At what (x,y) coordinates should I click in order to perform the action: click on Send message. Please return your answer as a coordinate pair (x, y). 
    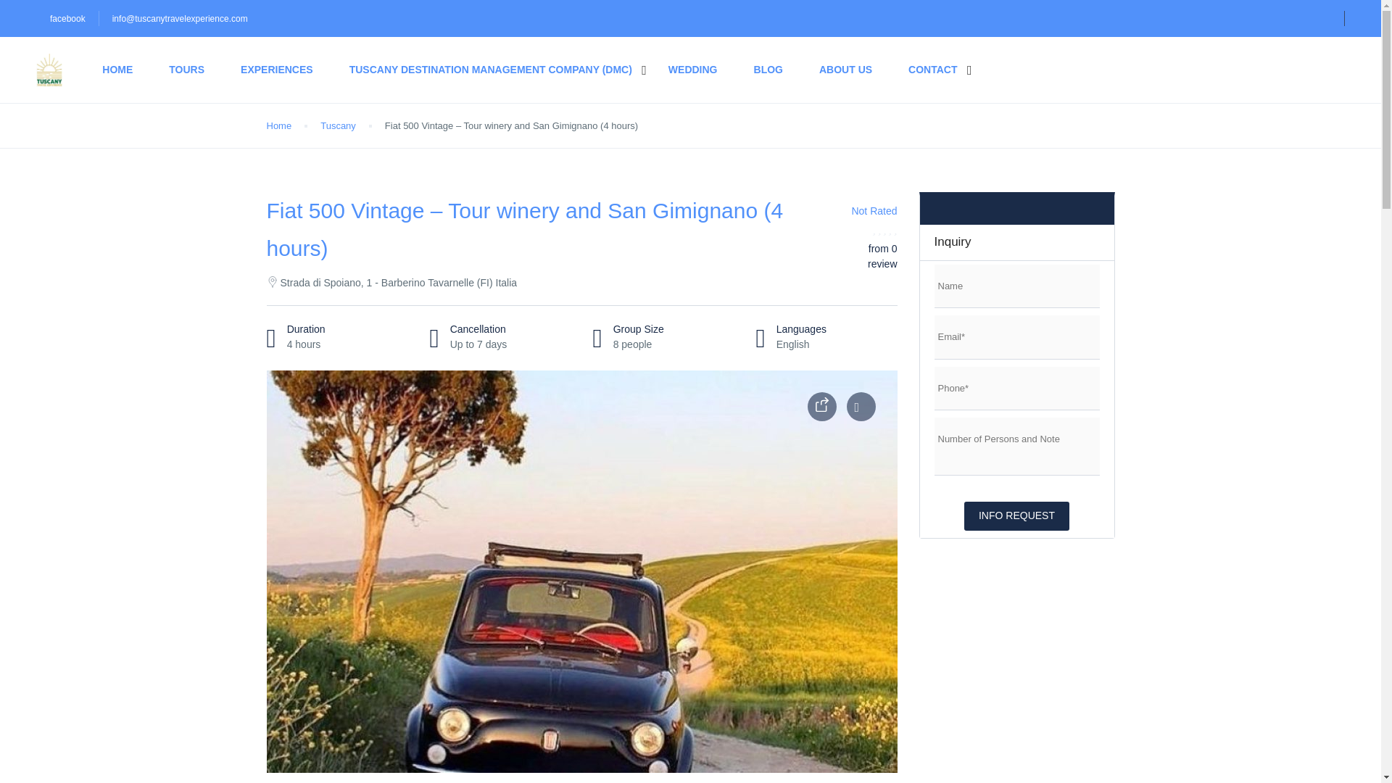
    Looking at the image, I should click on (49, 15).